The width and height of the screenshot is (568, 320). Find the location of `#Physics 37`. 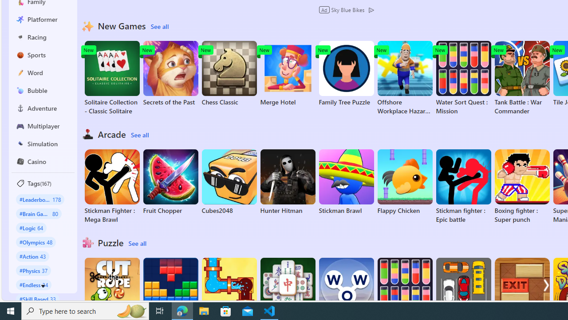

#Physics 37 is located at coordinates (34, 270).